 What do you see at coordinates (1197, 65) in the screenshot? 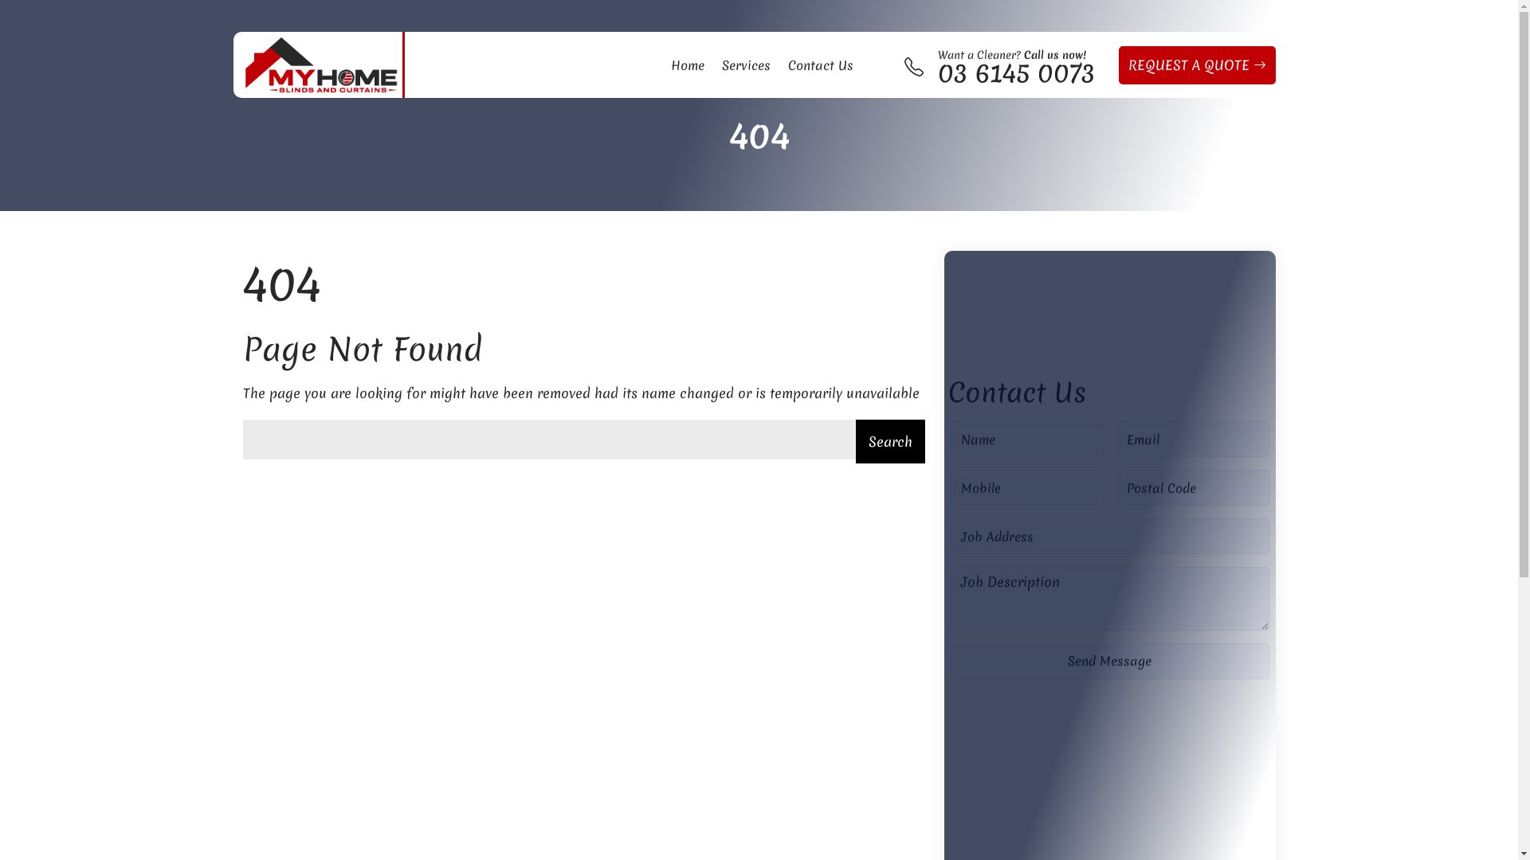
I see `REQUEST A QUOTE` at bounding box center [1197, 65].